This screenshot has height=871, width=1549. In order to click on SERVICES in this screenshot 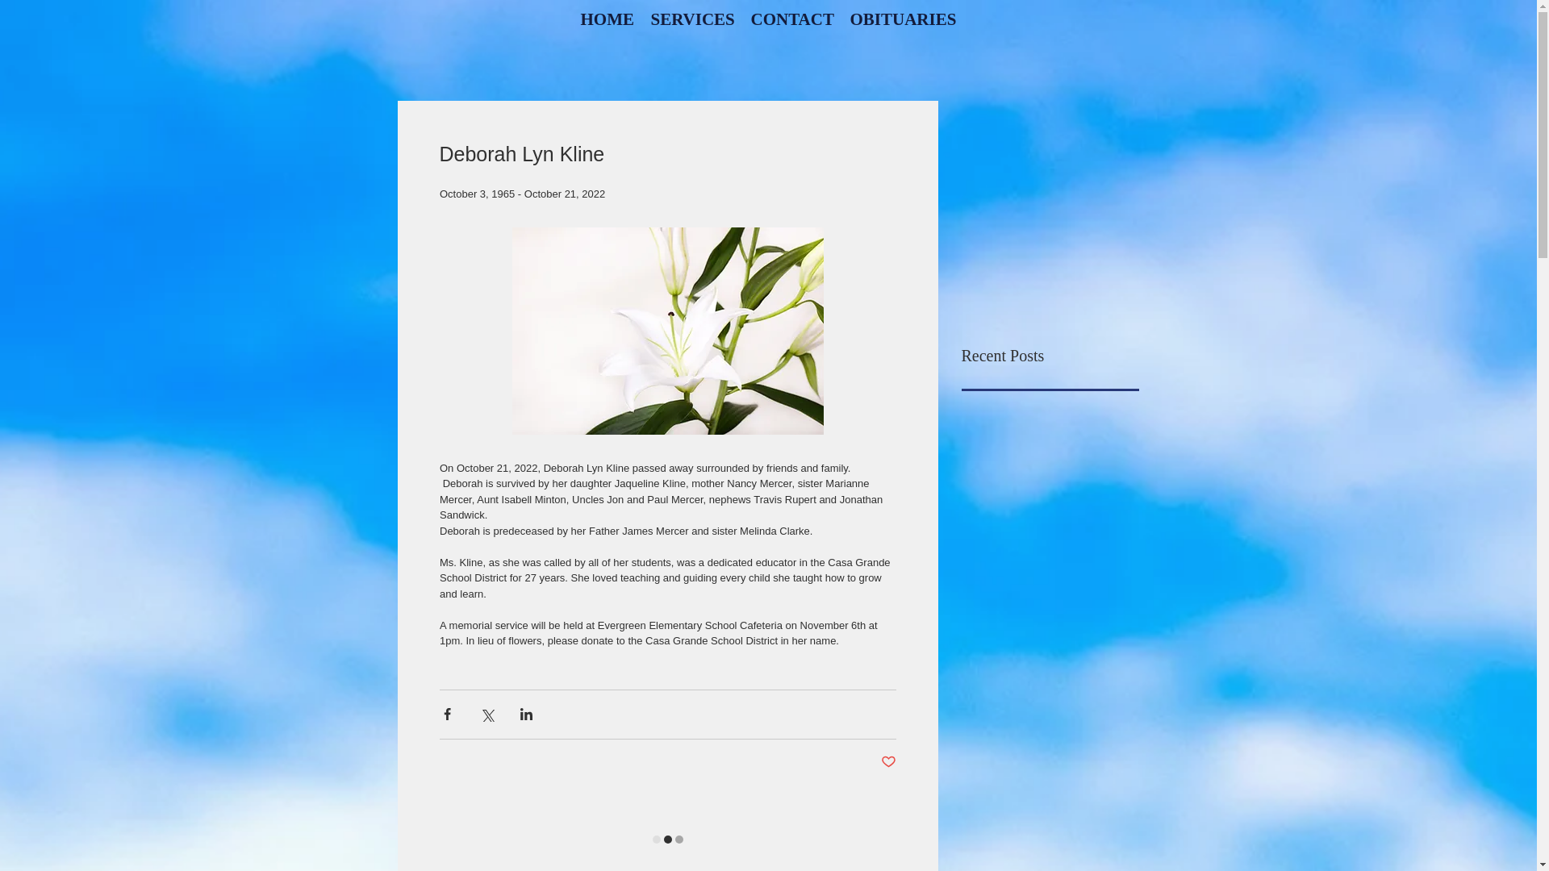, I will do `click(692, 19)`.